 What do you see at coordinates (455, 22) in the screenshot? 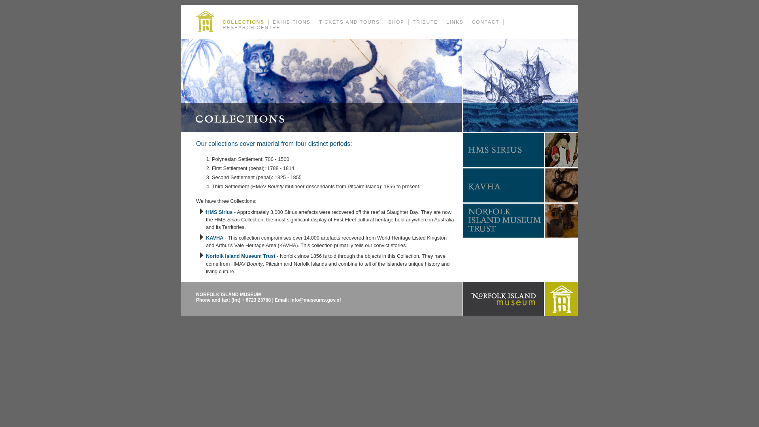
I see `LINKS` at bounding box center [455, 22].